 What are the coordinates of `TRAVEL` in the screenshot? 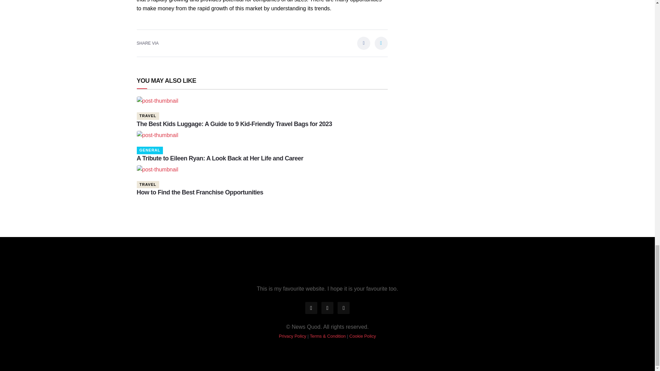 It's located at (148, 184).